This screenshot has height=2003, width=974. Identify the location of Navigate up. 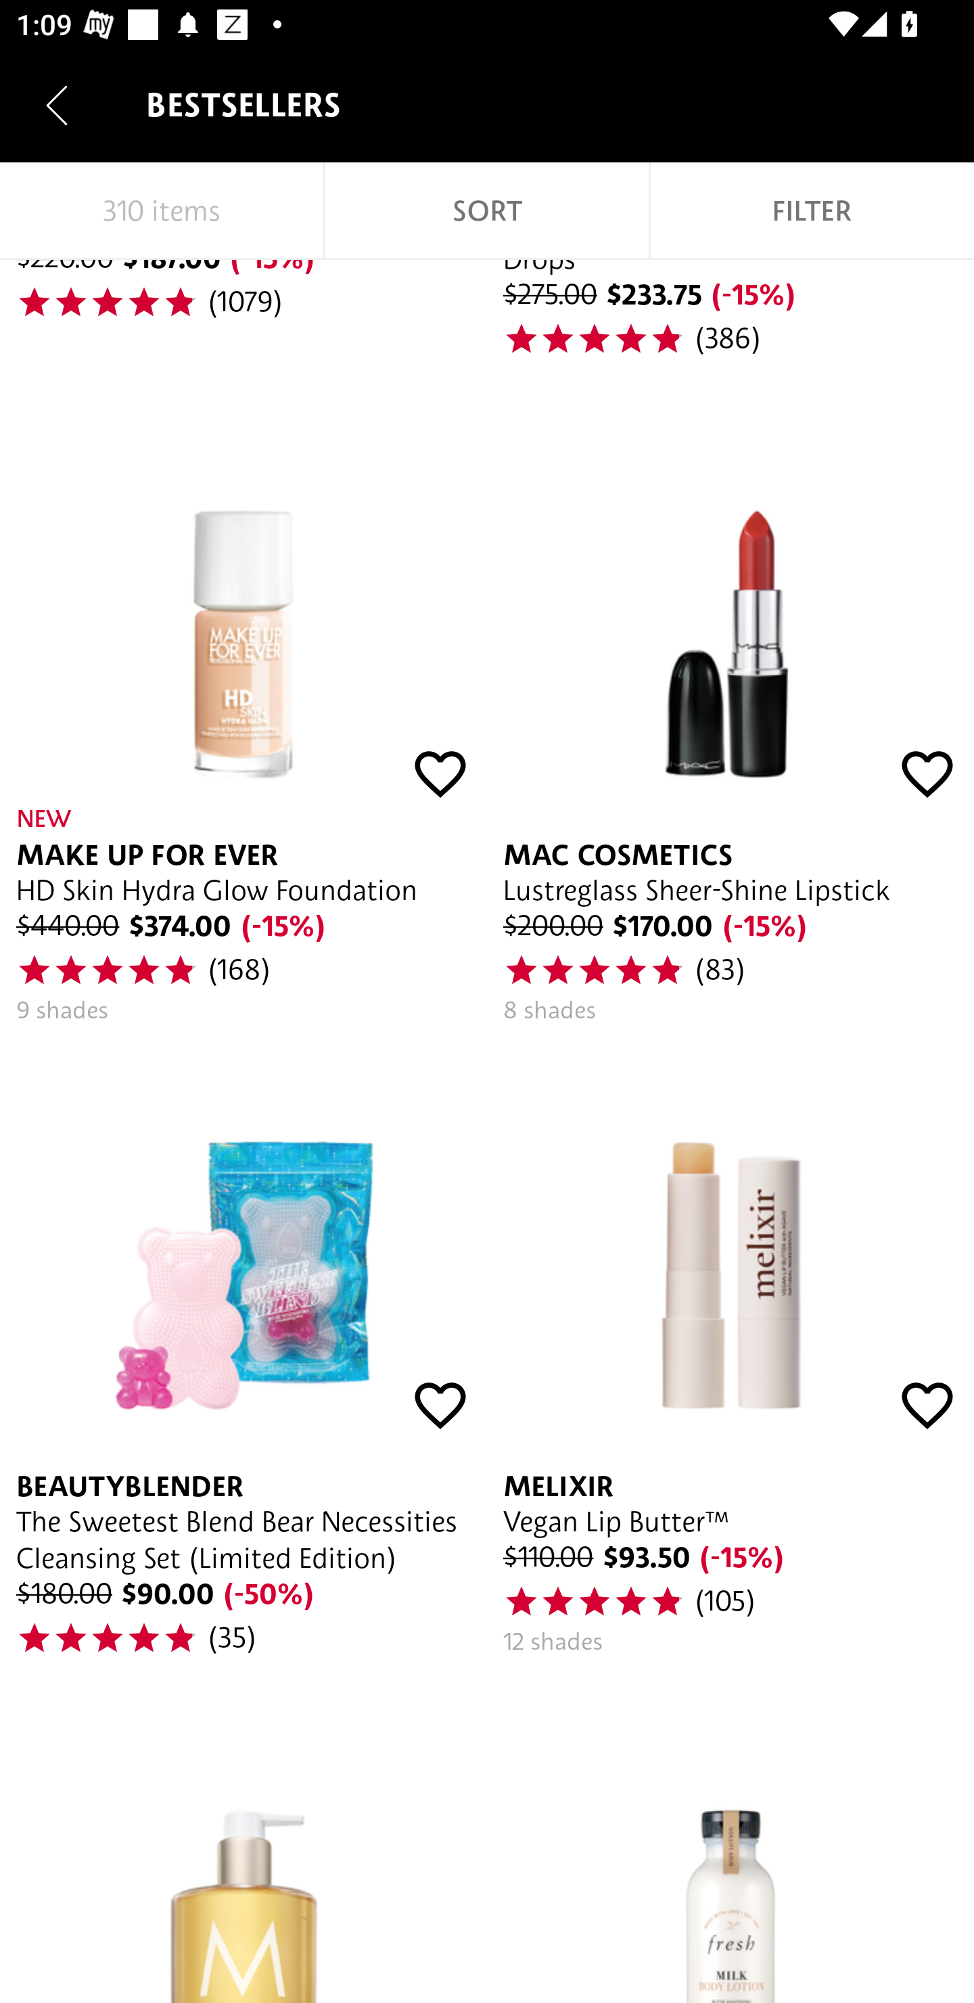
(57, 105).